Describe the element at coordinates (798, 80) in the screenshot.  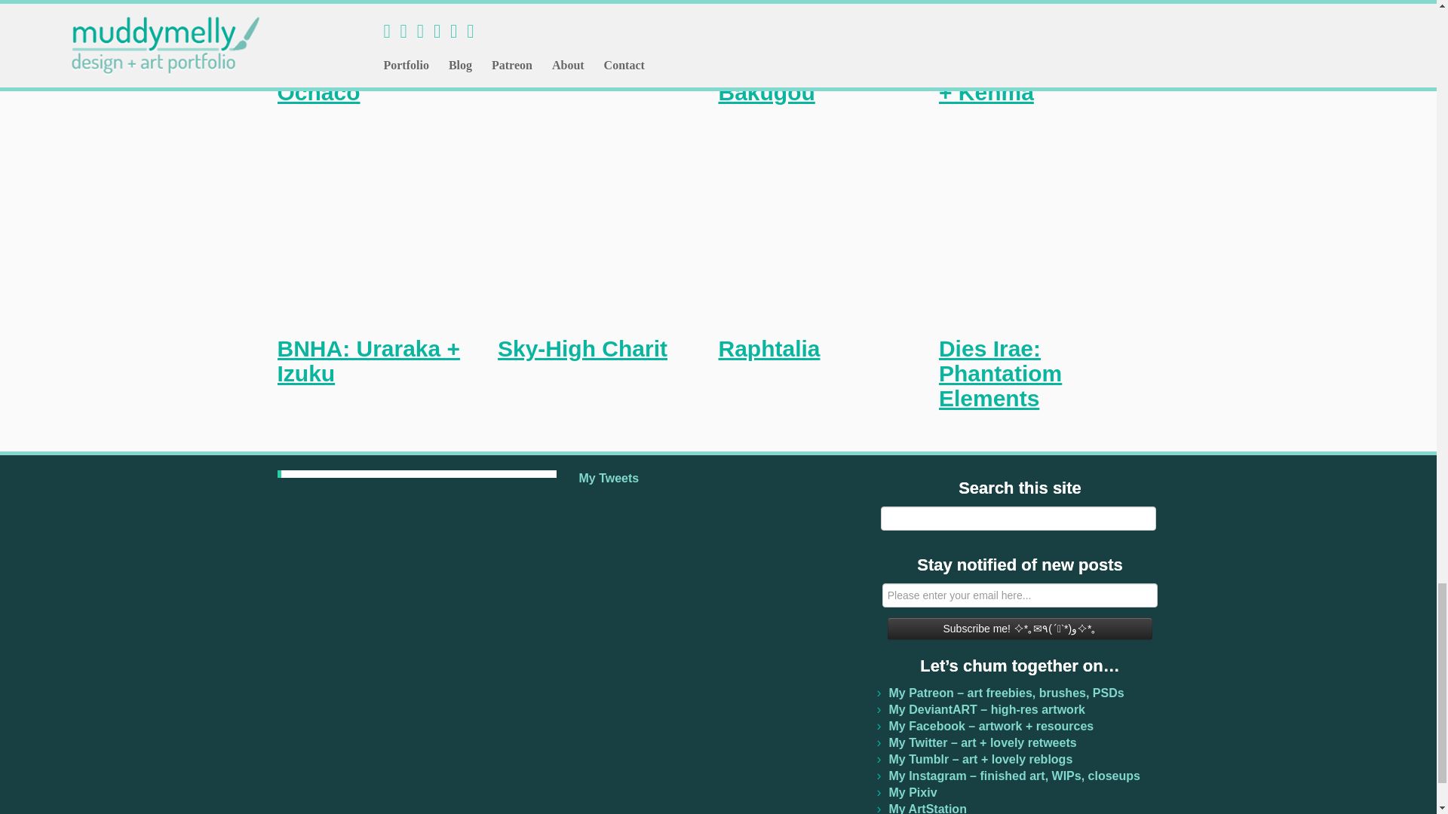
I see `BNHA: Katsuki Bakugou` at that location.